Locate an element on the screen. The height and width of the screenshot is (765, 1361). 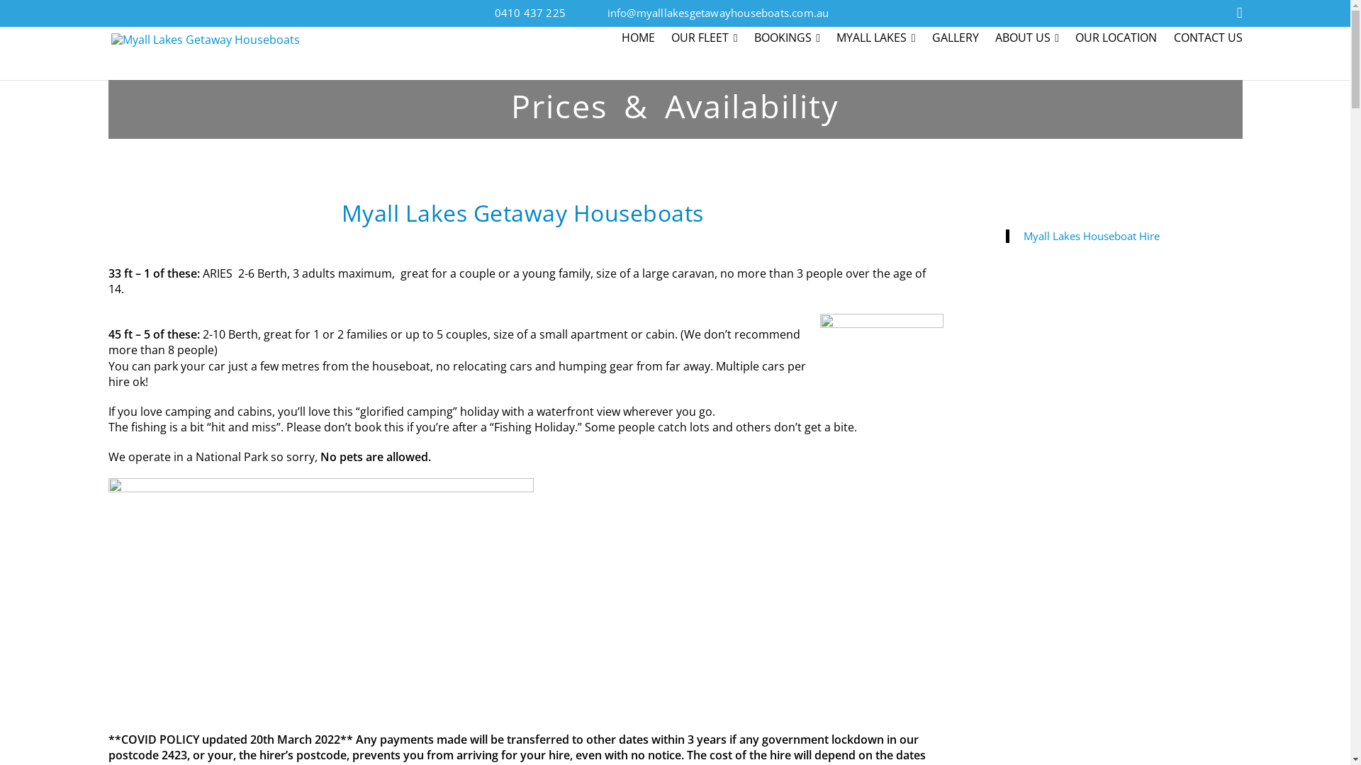
ABOUT US is located at coordinates (1026, 40).